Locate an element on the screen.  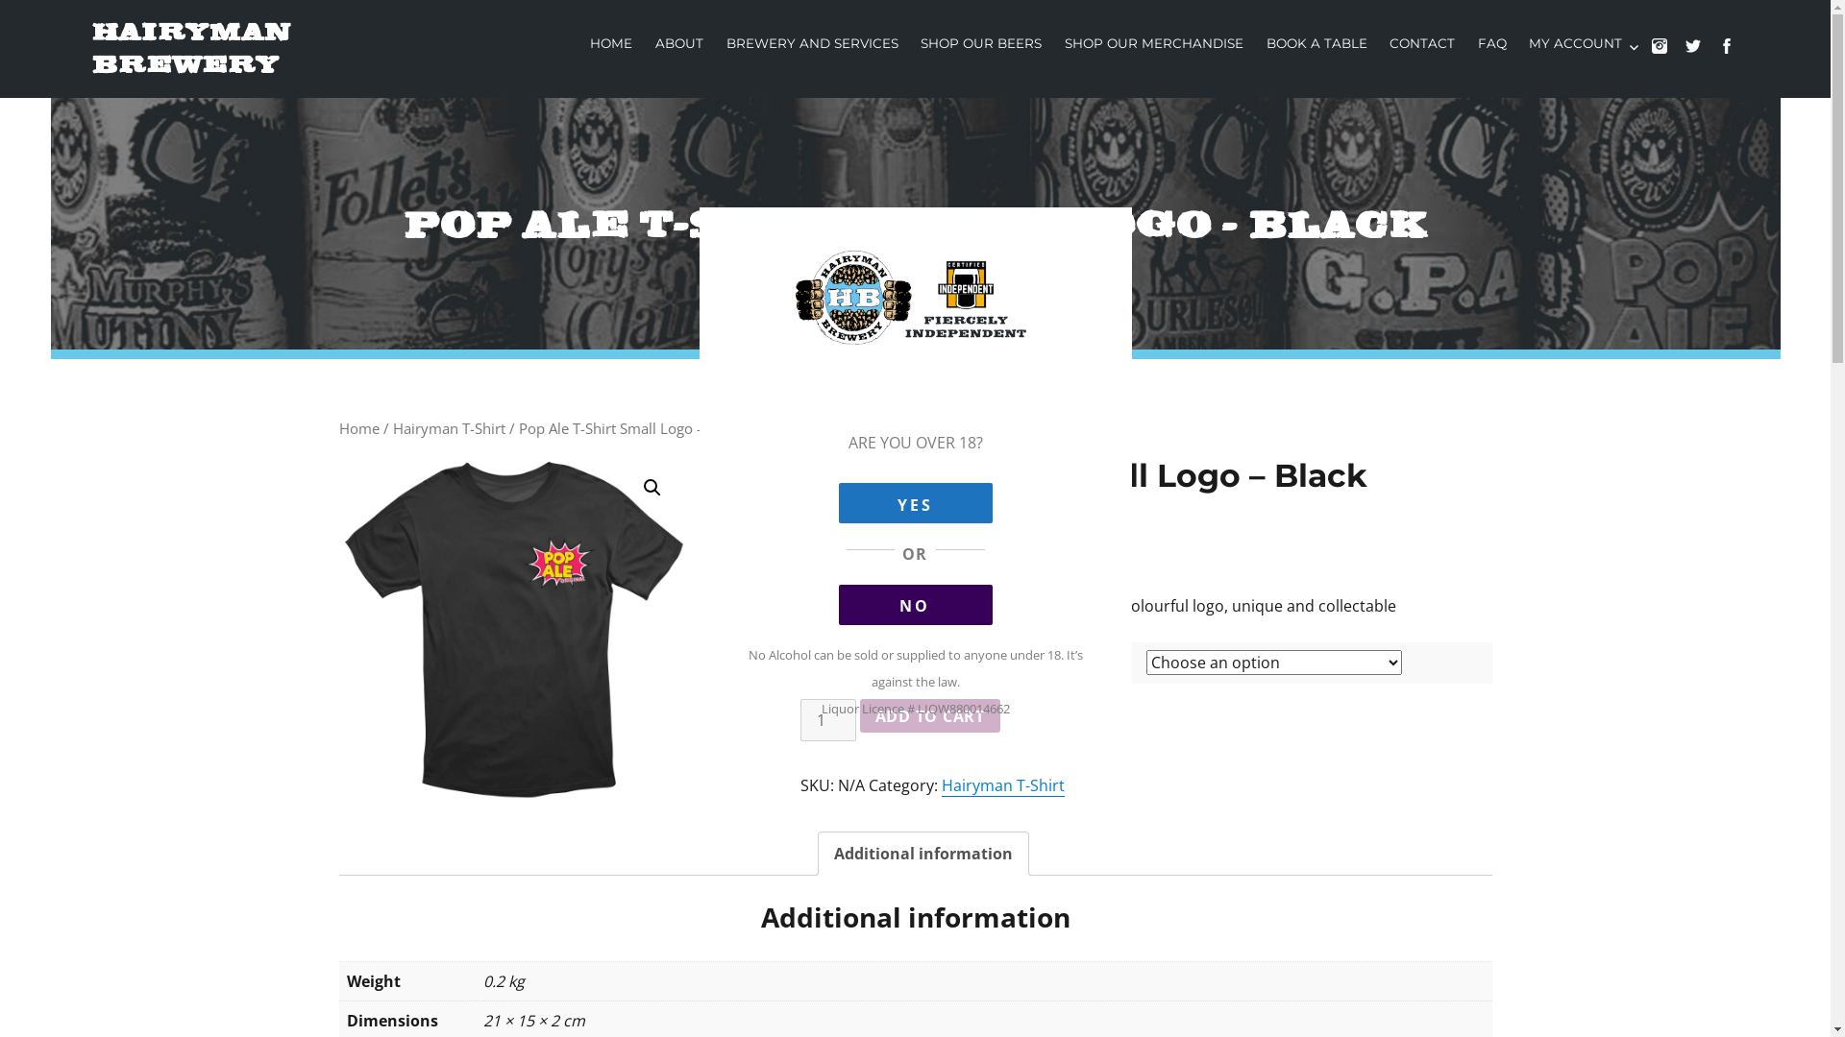
BREWERY AND SERVICES is located at coordinates (813, 44).